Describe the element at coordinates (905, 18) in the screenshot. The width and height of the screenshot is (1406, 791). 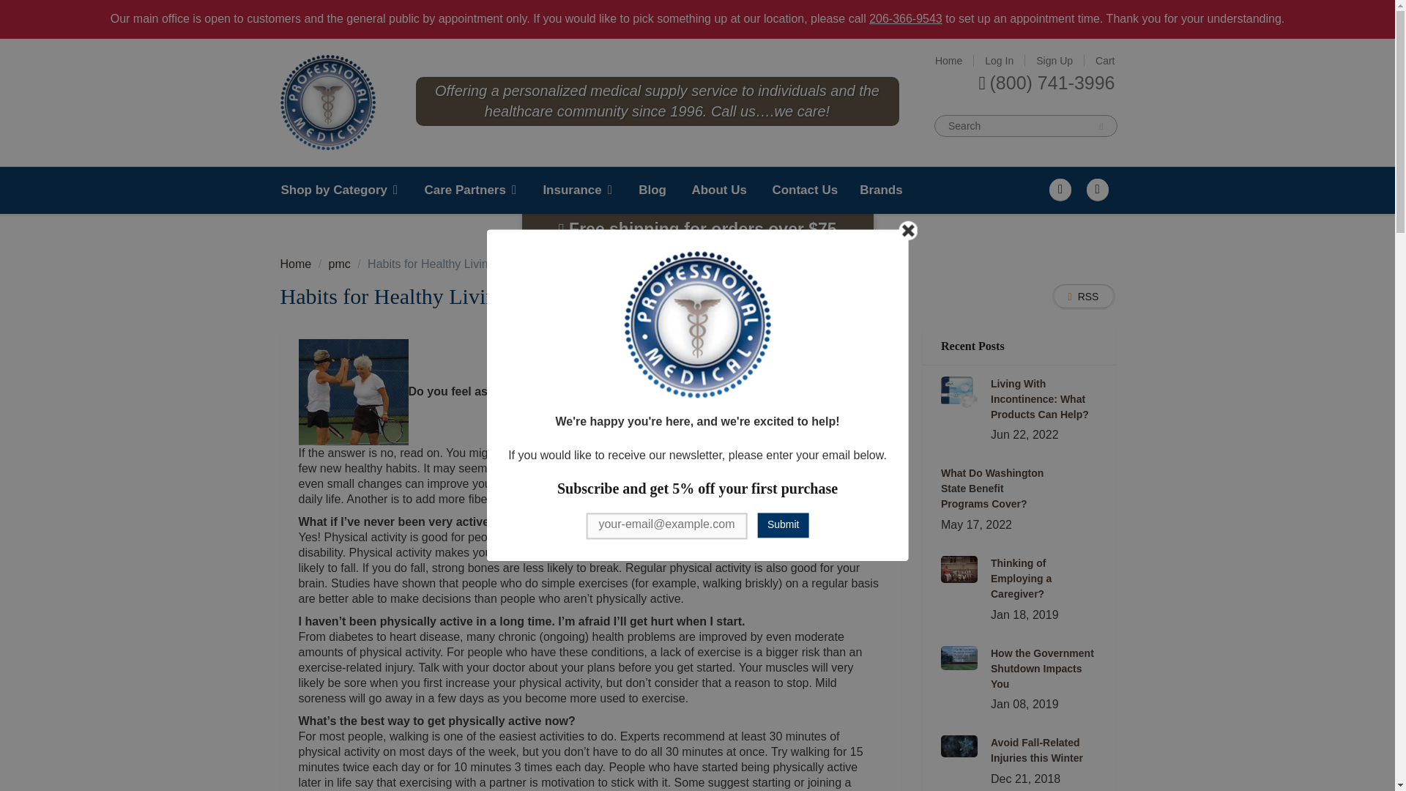
I see `206-366-9543` at that location.